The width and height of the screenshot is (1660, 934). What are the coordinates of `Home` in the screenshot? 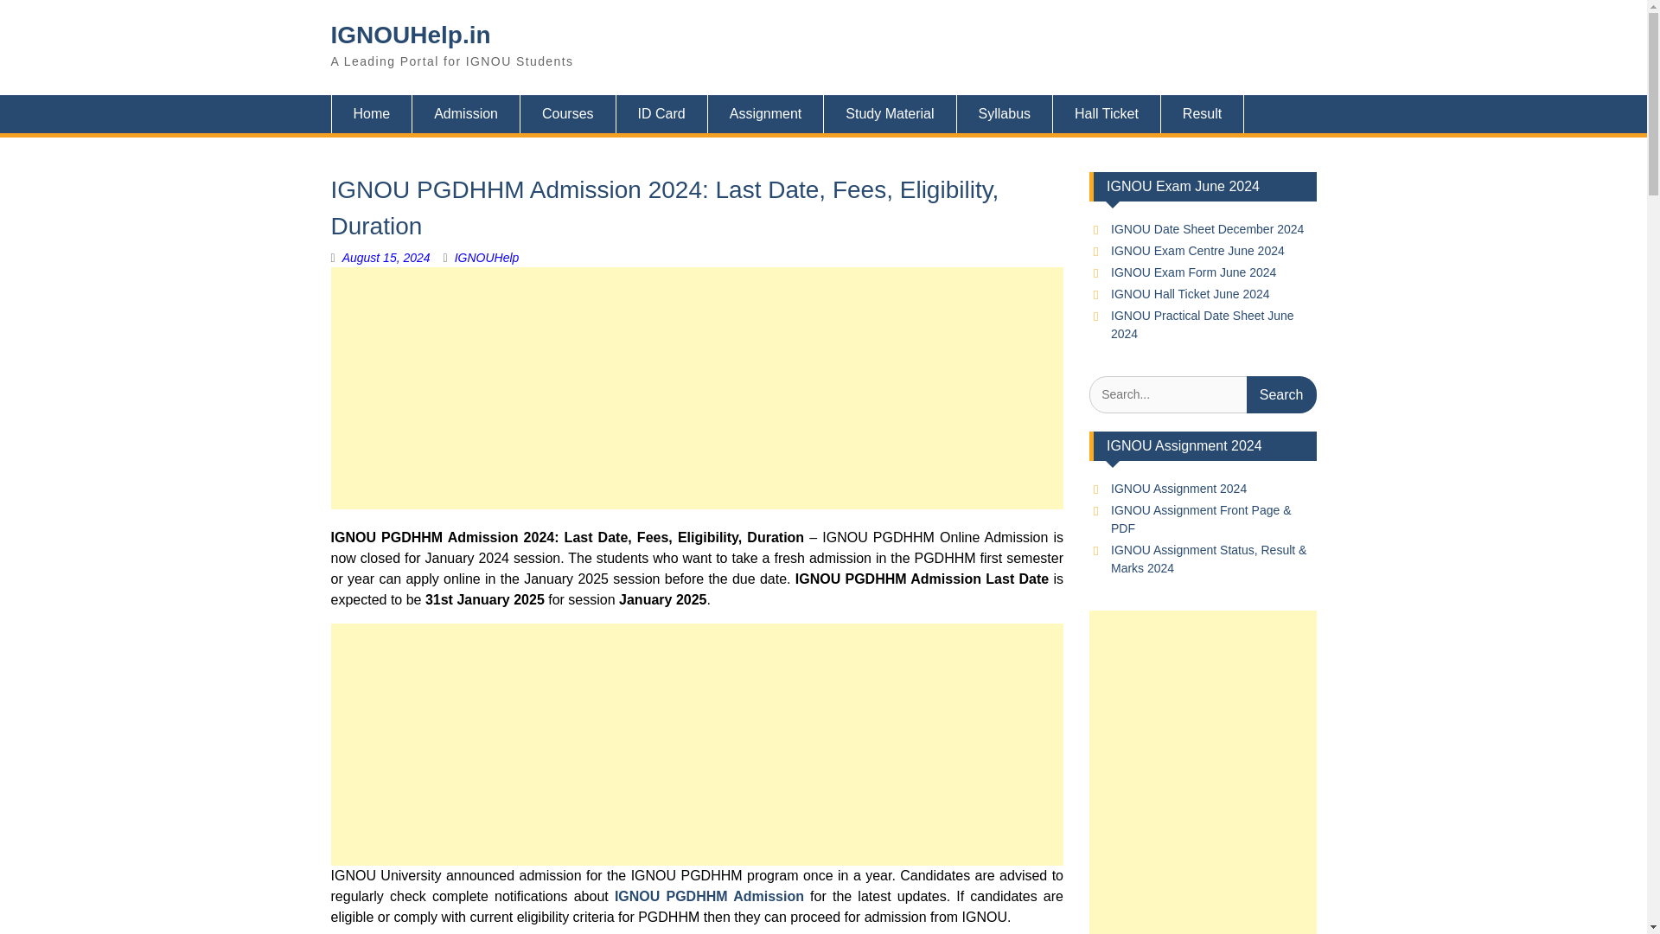 It's located at (371, 114).